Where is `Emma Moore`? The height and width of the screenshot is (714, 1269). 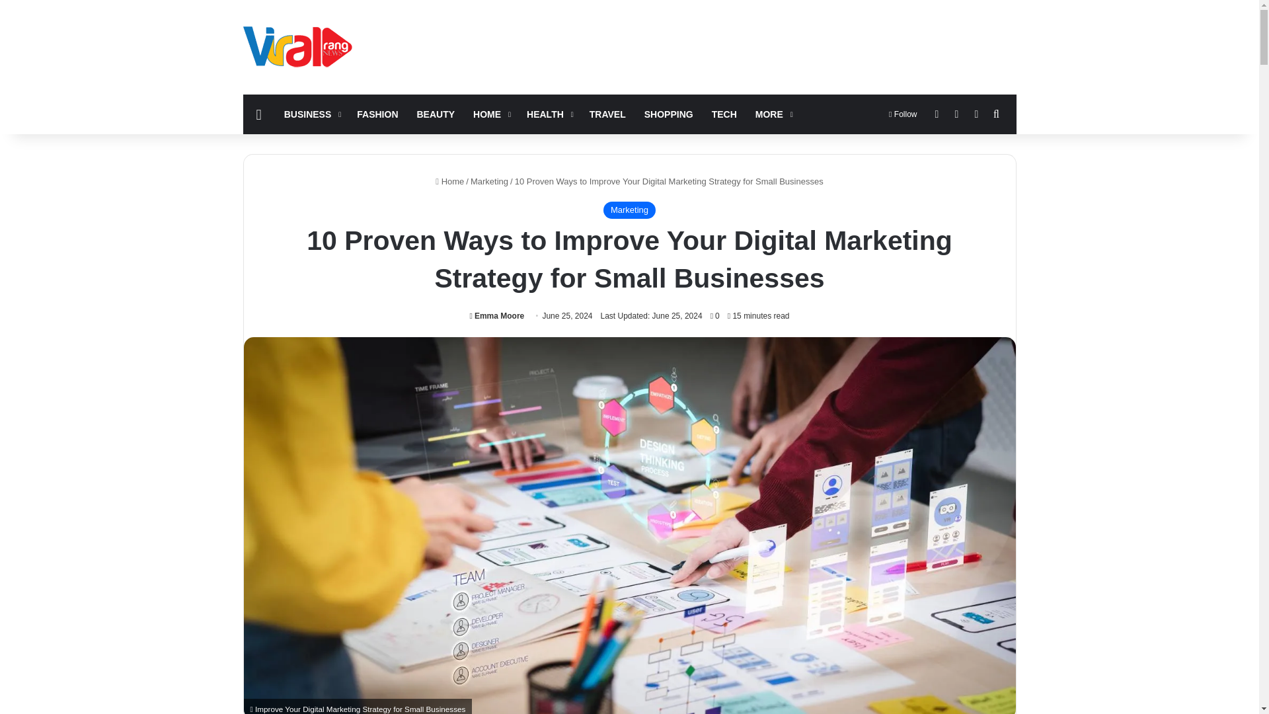 Emma Moore is located at coordinates (496, 315).